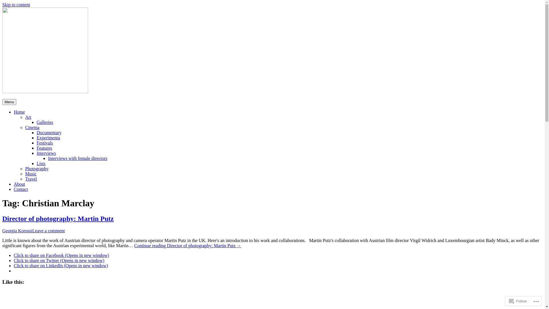 The height and width of the screenshot is (309, 549). Describe the element at coordinates (58, 219) in the screenshot. I see `Director of photography: Martin Putz` at that location.